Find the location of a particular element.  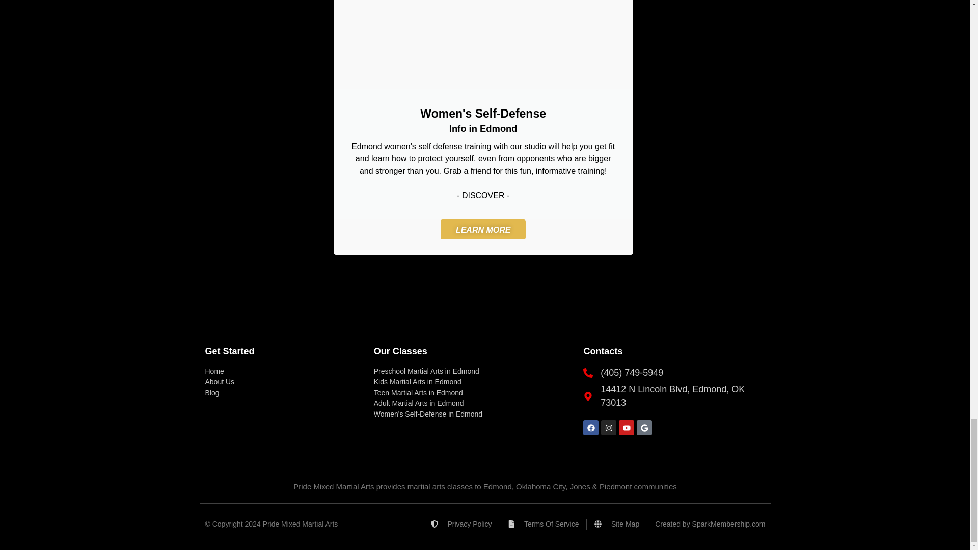

Teen Martial Arts in Edmond is located at coordinates (473, 393).